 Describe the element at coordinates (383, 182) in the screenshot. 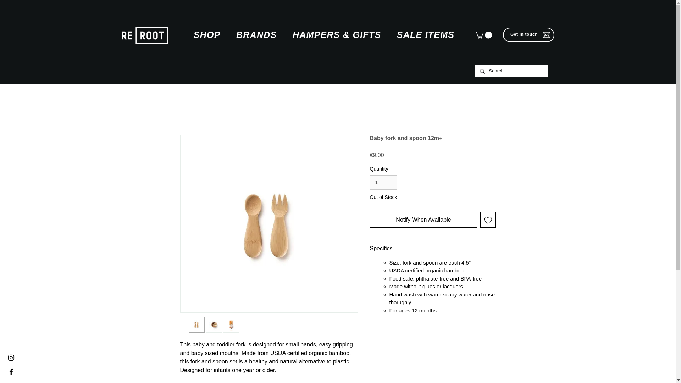

I see `1` at that location.